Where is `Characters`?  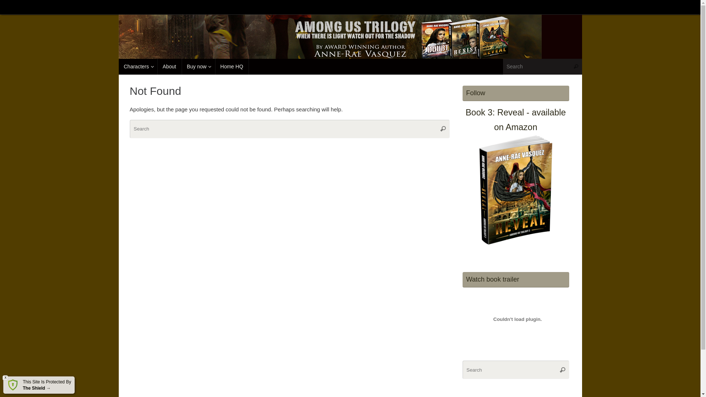
Characters is located at coordinates (138, 67).